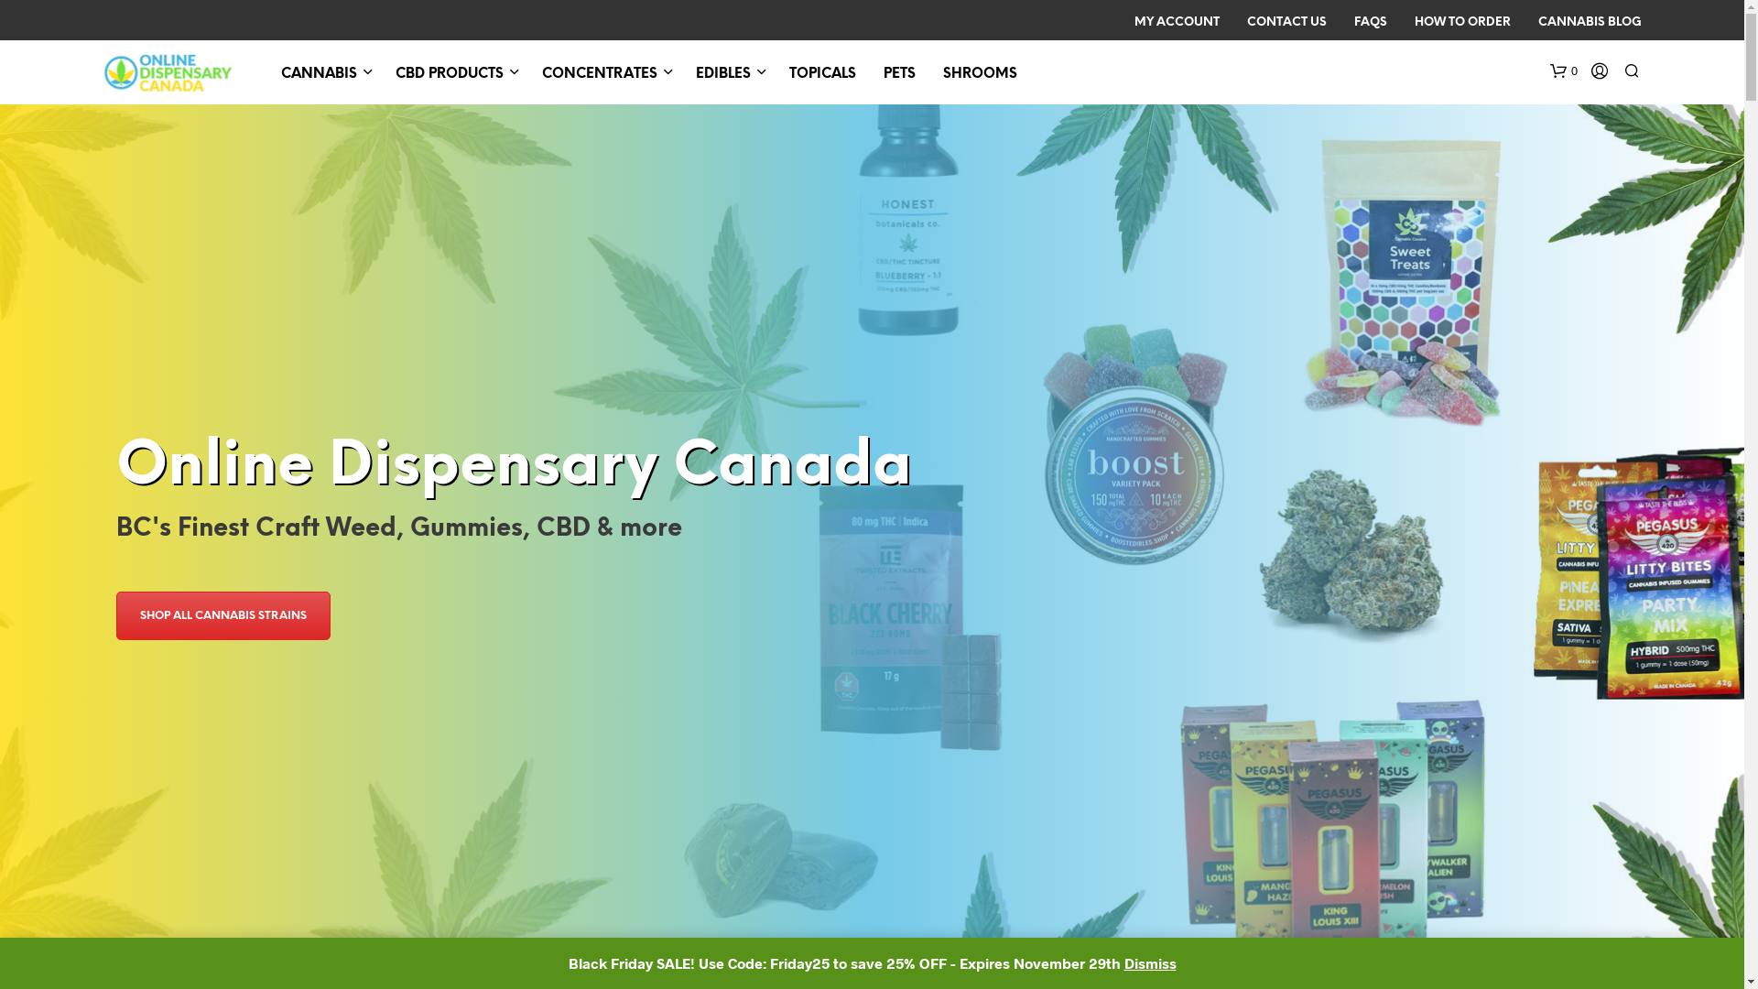 Image resolution: width=1758 pixels, height=989 pixels. Describe the element at coordinates (1463, 23) in the screenshot. I see `HOW TO ORDER` at that location.